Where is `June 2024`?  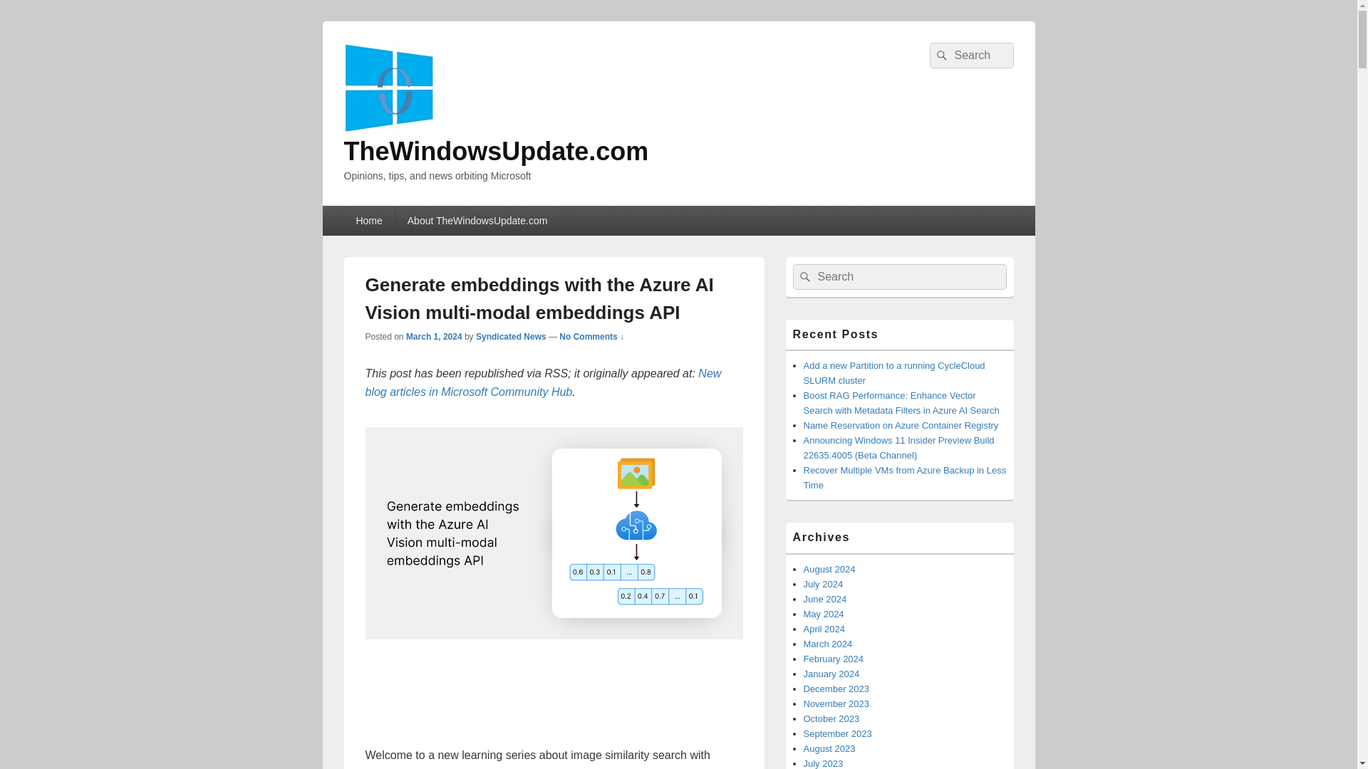
June 2024 is located at coordinates (825, 598).